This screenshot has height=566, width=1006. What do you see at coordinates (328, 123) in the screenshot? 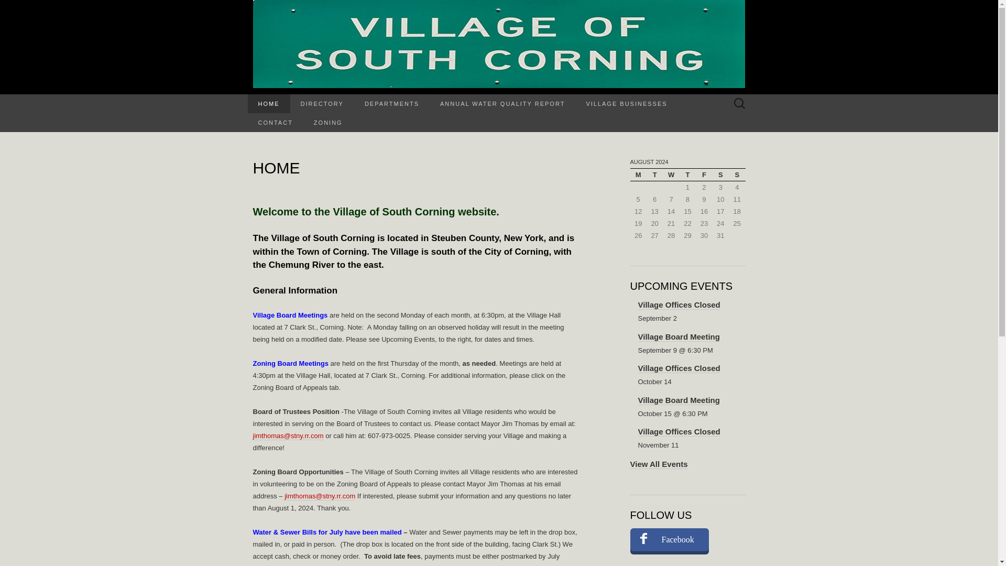
I see `ZONING` at bounding box center [328, 123].